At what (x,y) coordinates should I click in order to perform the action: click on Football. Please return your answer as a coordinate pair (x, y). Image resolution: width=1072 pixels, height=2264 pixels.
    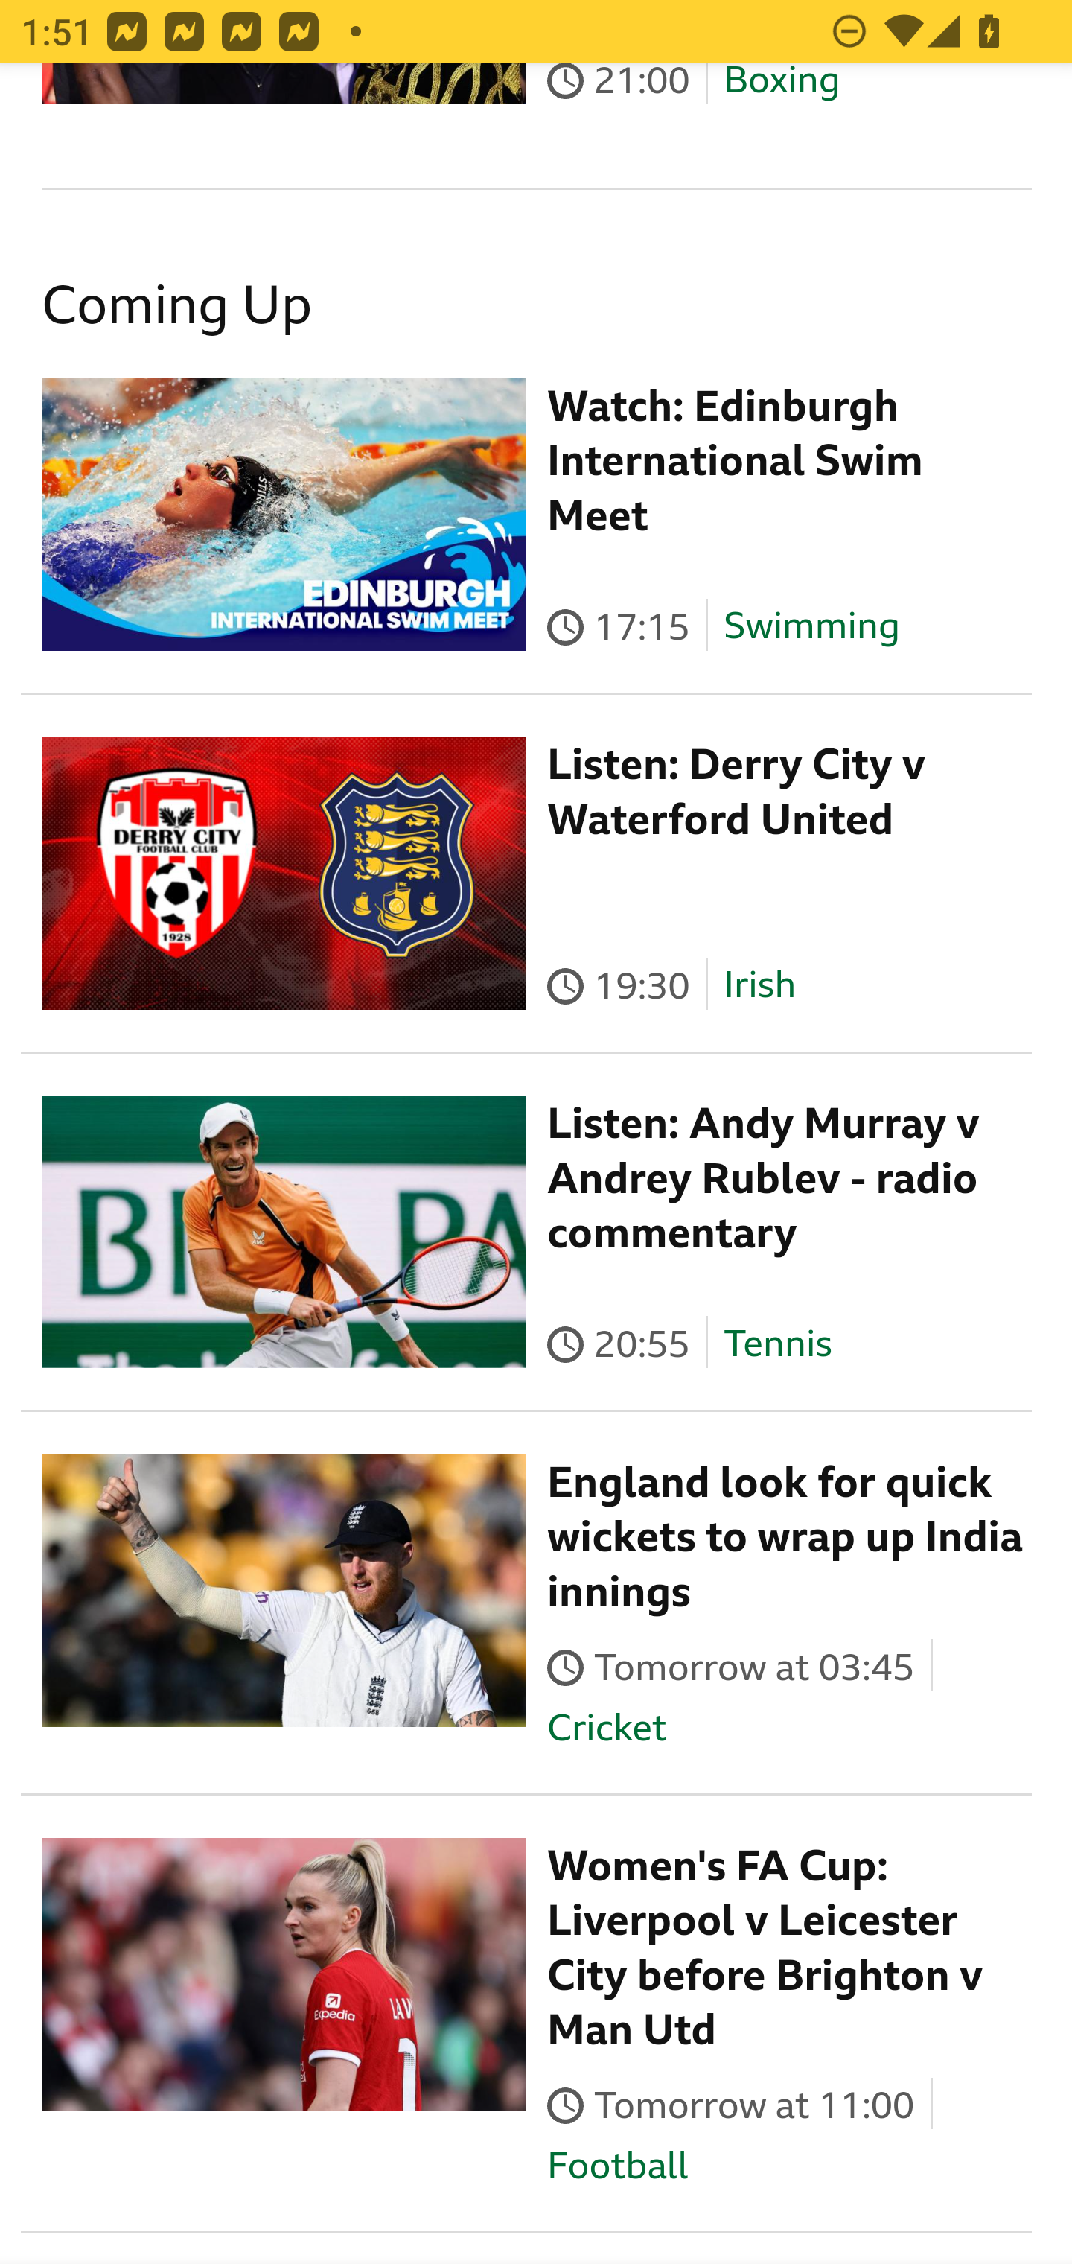
    Looking at the image, I should click on (618, 2165).